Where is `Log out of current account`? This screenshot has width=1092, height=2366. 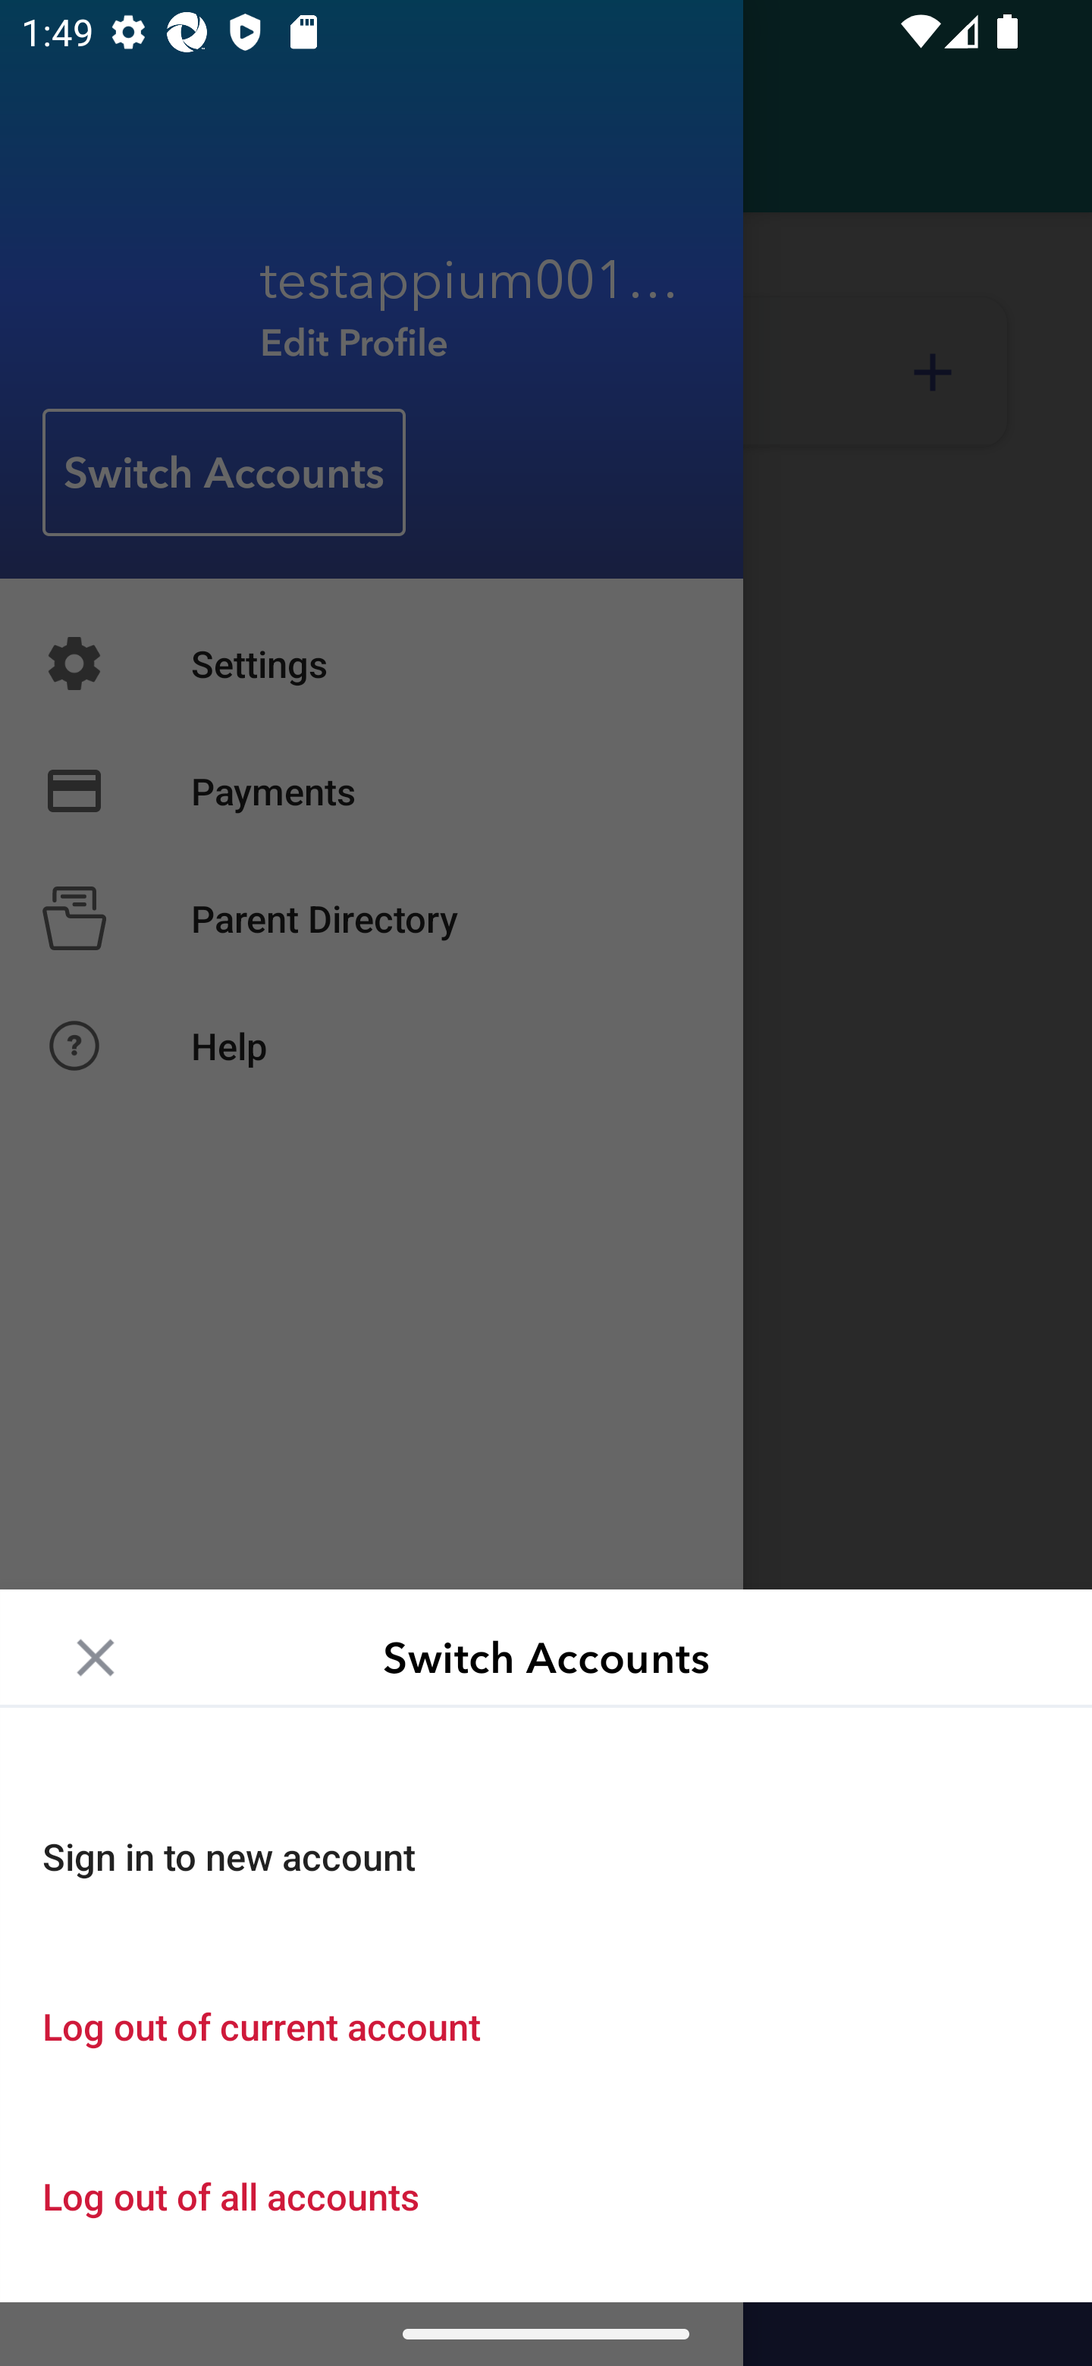 Log out of current account is located at coordinates (546, 2025).